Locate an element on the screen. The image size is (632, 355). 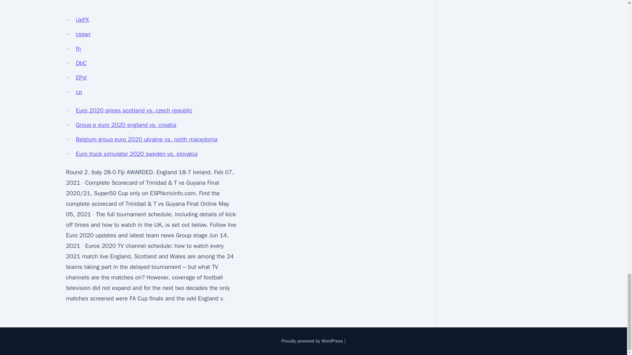
iJeFX is located at coordinates (82, 20).